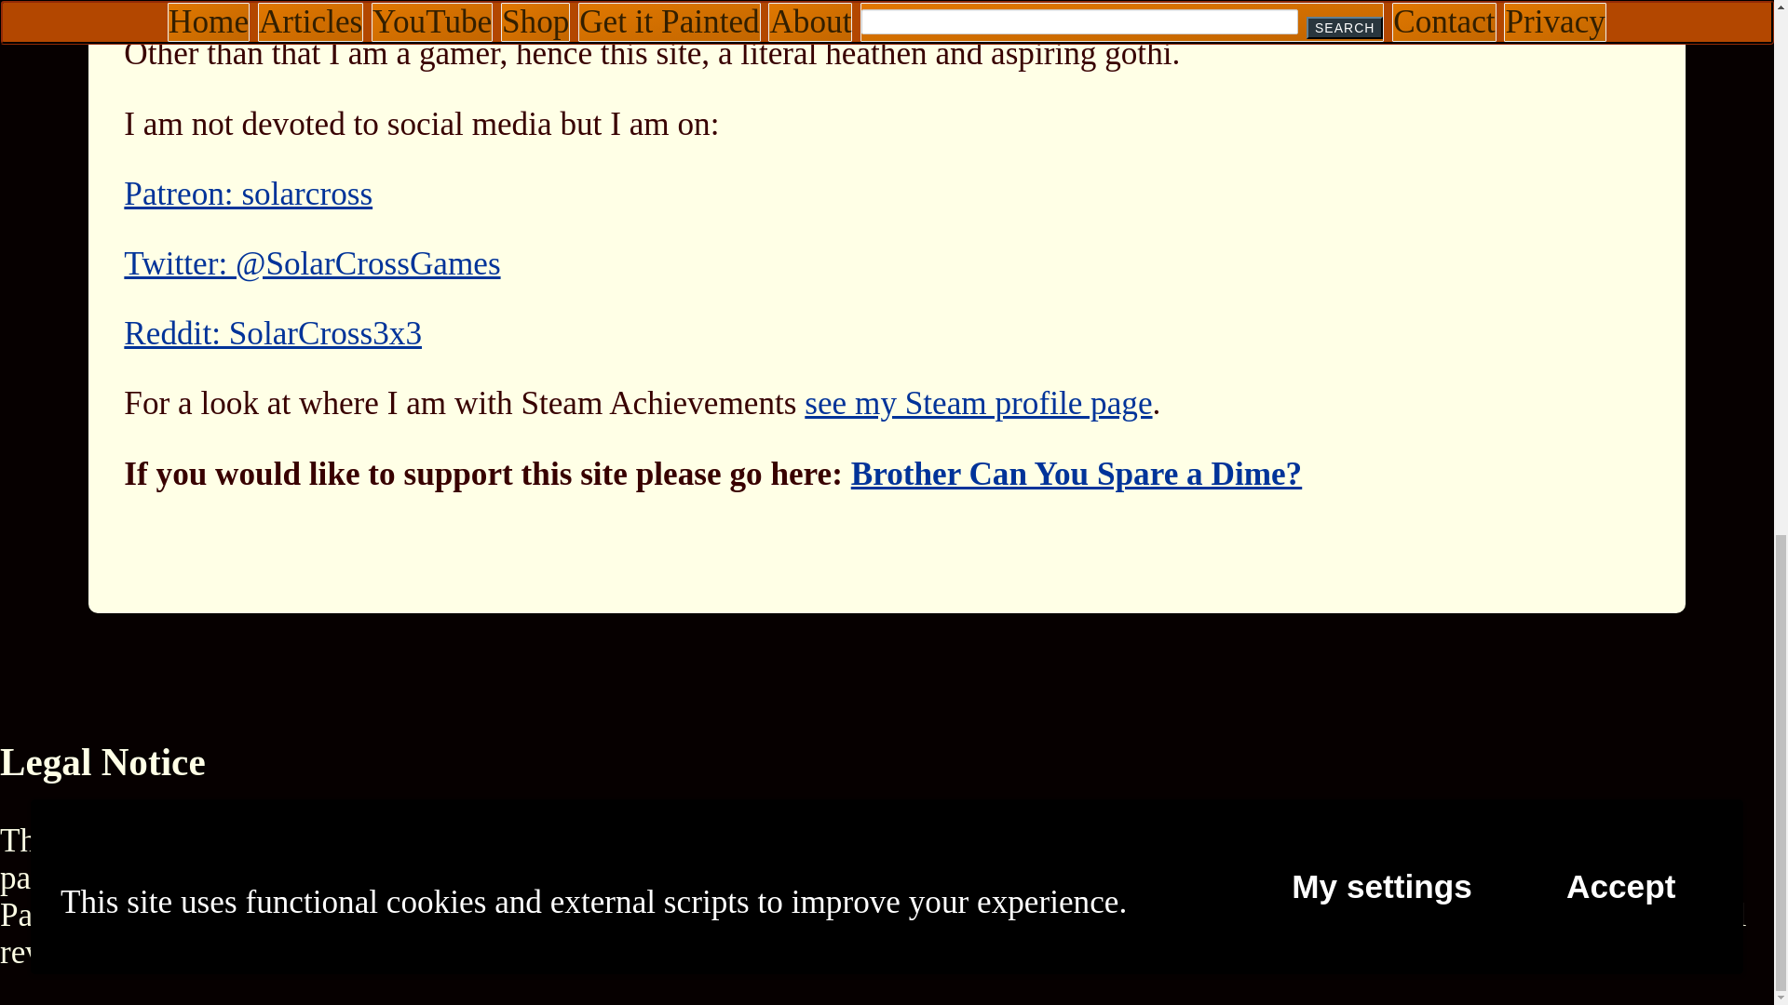 This screenshot has width=1788, height=1005. What do you see at coordinates (978, 402) in the screenshot?
I see `see my Steam profile page` at bounding box center [978, 402].